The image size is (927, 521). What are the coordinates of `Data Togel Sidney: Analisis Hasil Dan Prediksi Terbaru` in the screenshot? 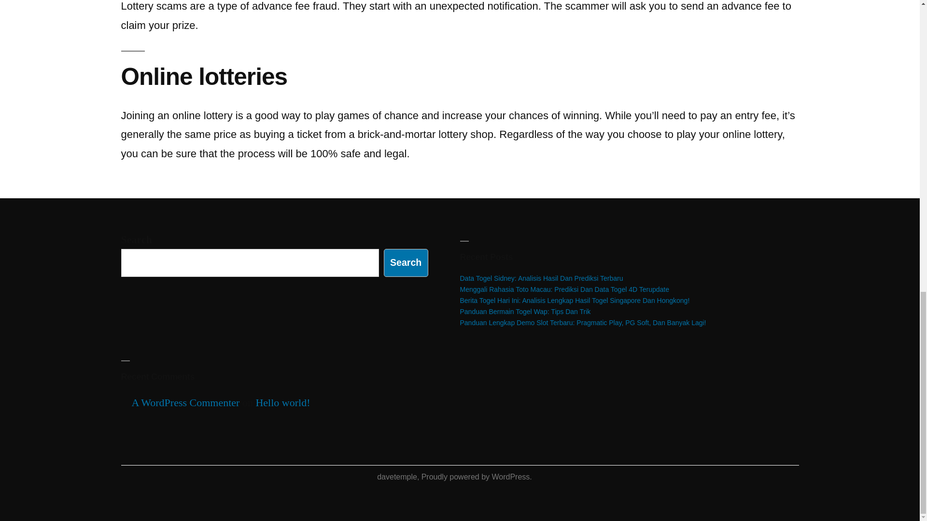 It's located at (541, 278).